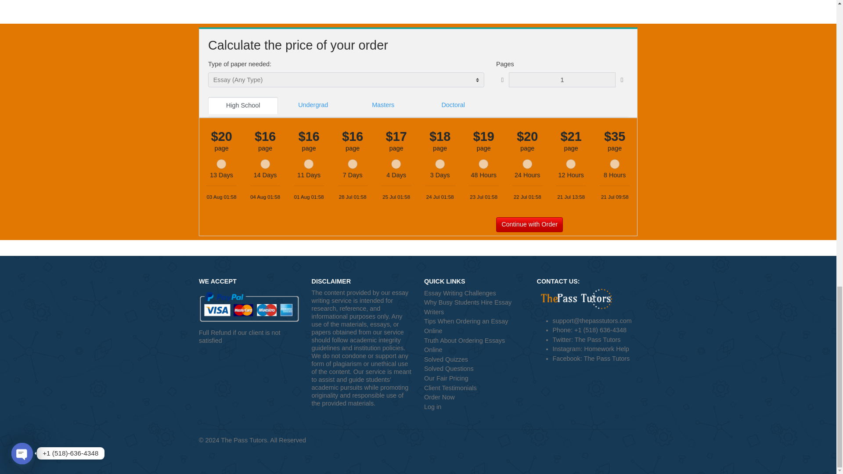 The image size is (843, 474). I want to click on 1, so click(624, 171).